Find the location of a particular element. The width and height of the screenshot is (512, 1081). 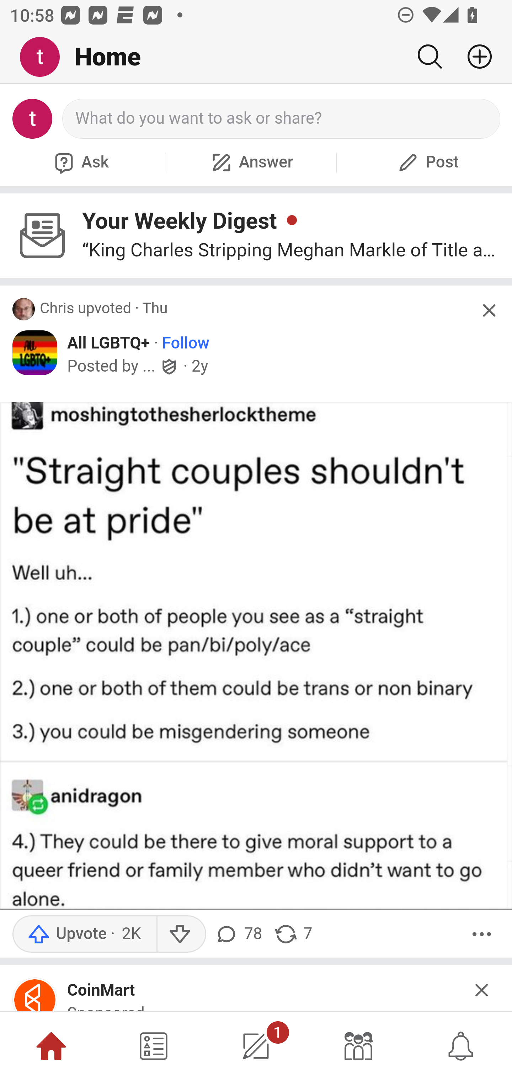

What do you want to ask or share? is located at coordinates (282, 119).